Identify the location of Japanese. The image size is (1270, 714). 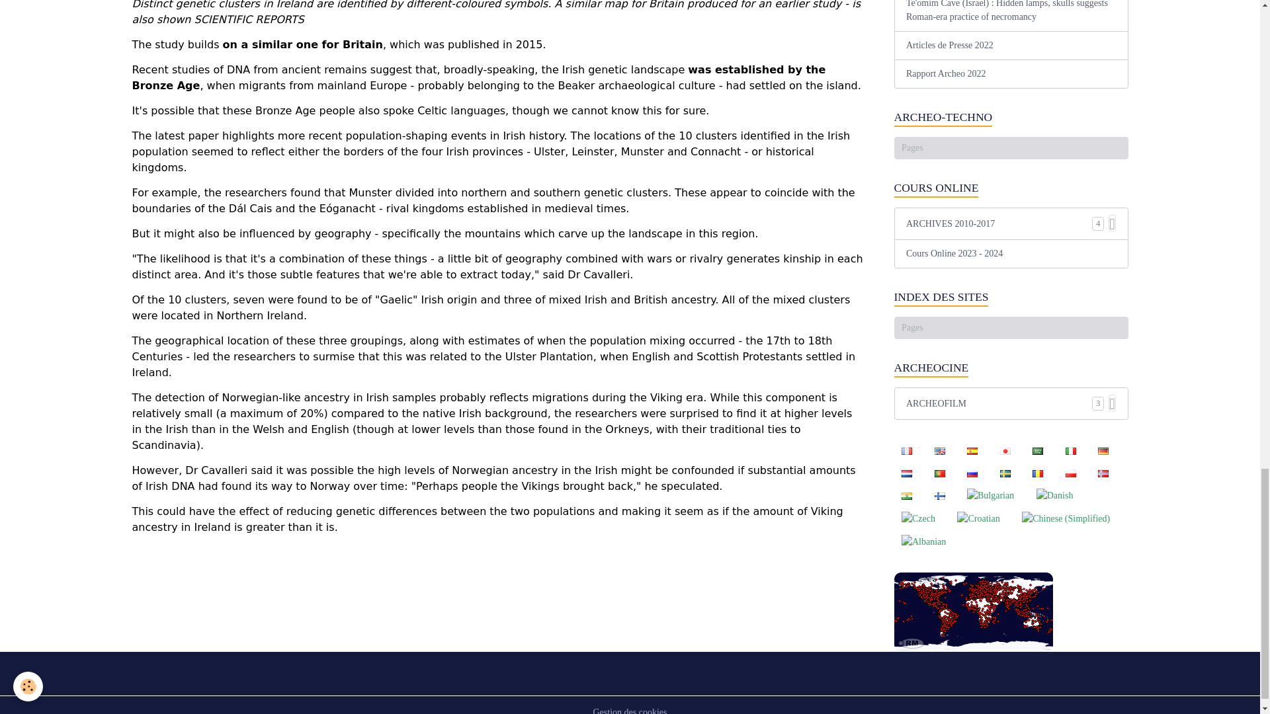
(1005, 451).